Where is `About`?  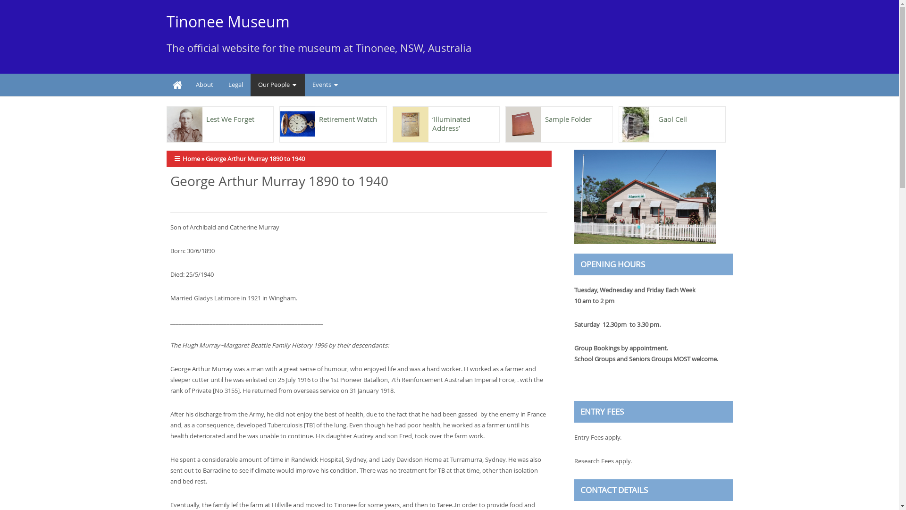 About is located at coordinates (204, 85).